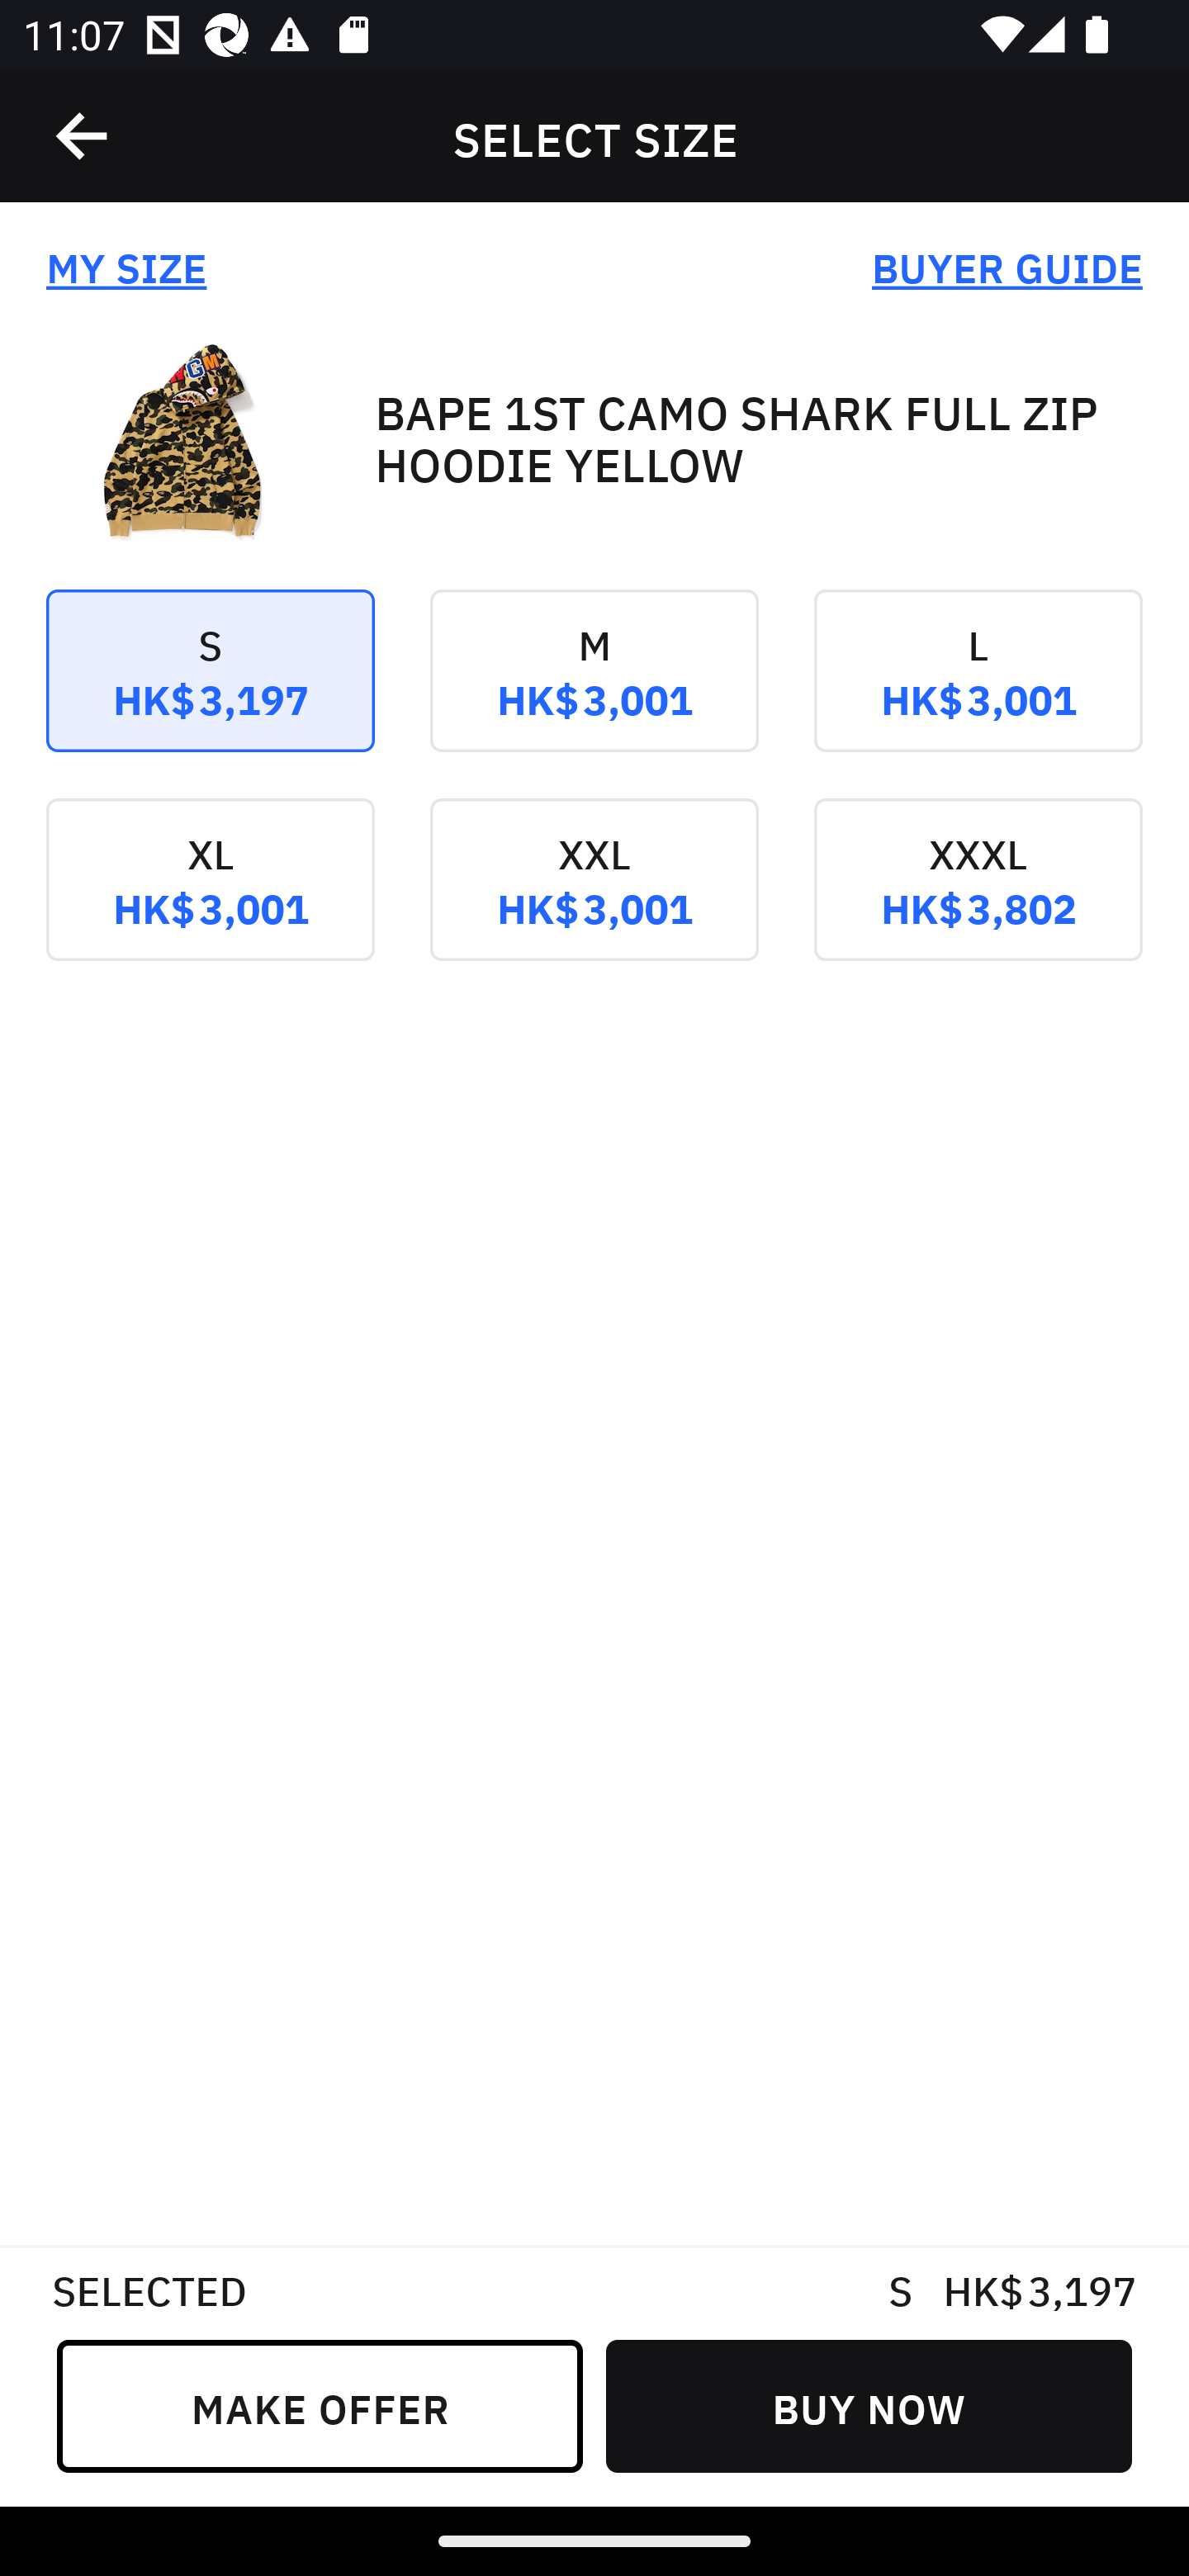  What do you see at coordinates (594, 902) in the screenshot?
I see `XXL HK$ 3,001` at bounding box center [594, 902].